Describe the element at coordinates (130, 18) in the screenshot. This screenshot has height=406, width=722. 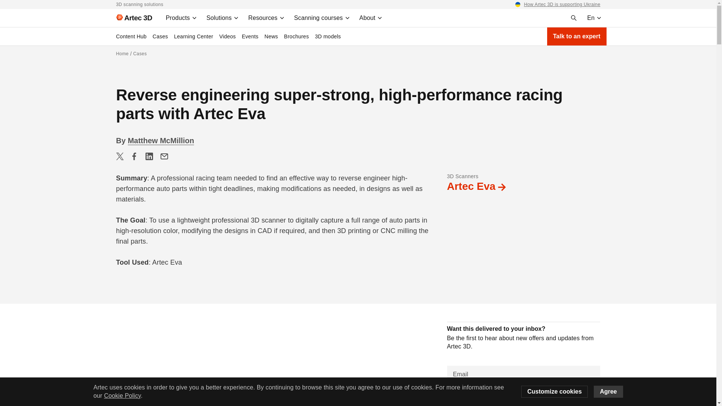
I see `Artec 3D` at that location.